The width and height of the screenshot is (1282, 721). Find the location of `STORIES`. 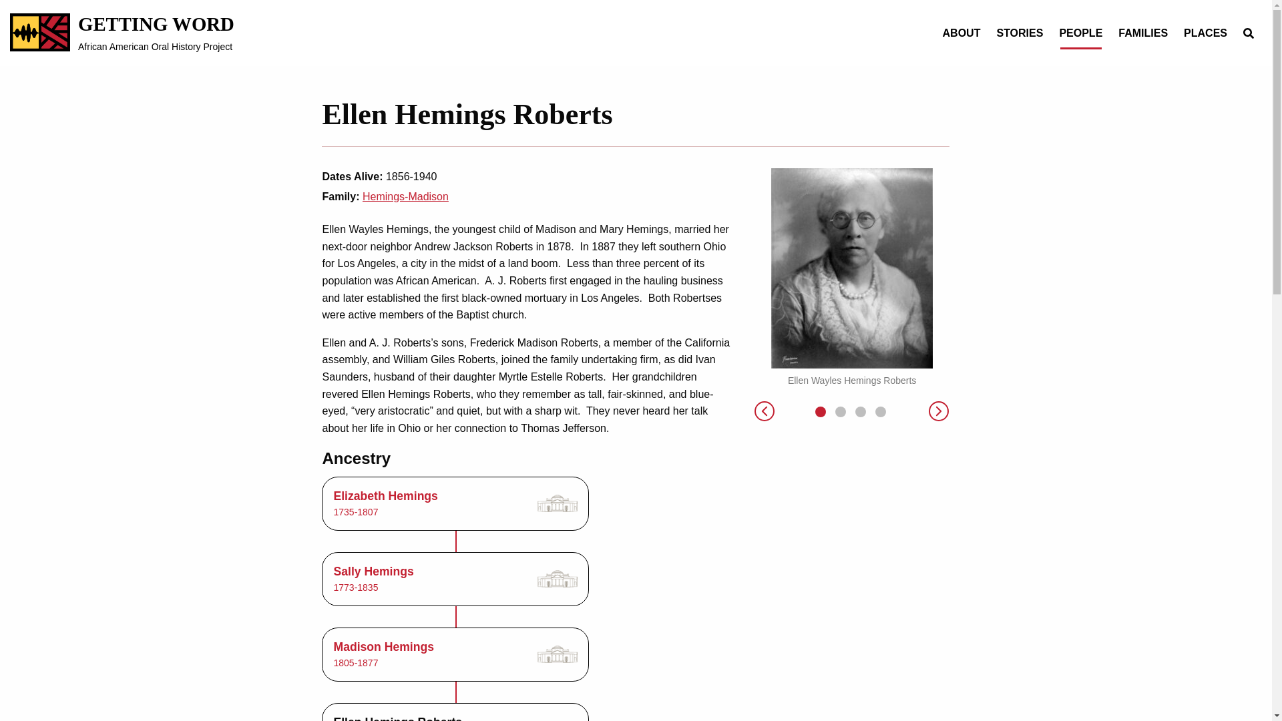

STORIES is located at coordinates (1080, 33).